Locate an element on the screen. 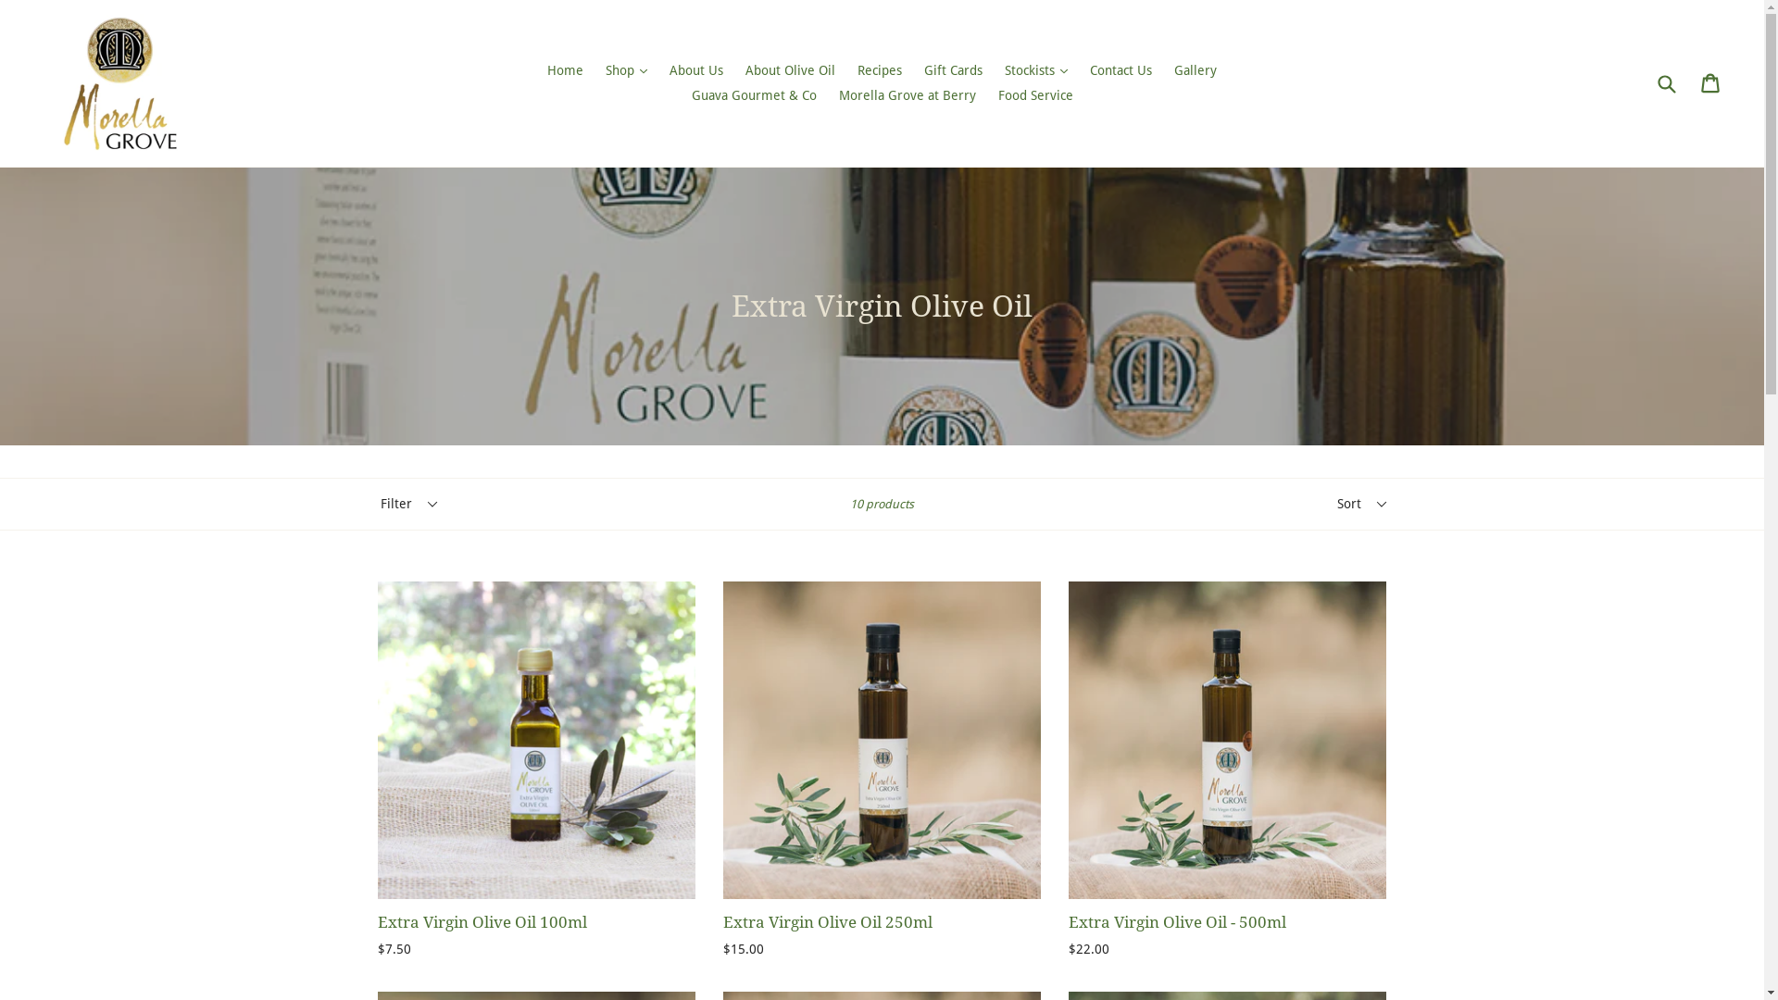  Recipes is located at coordinates (880, 70).